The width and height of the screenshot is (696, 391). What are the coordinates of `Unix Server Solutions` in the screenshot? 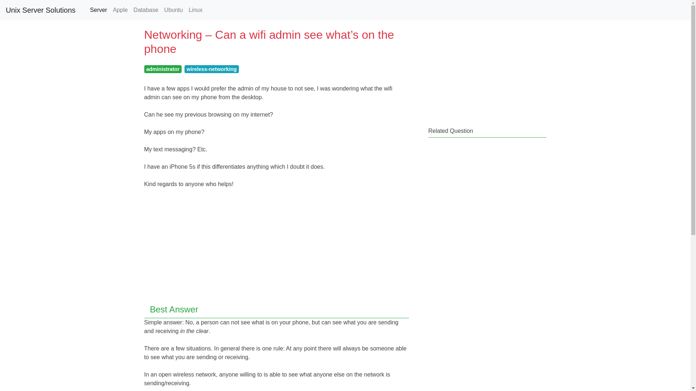 It's located at (40, 10).